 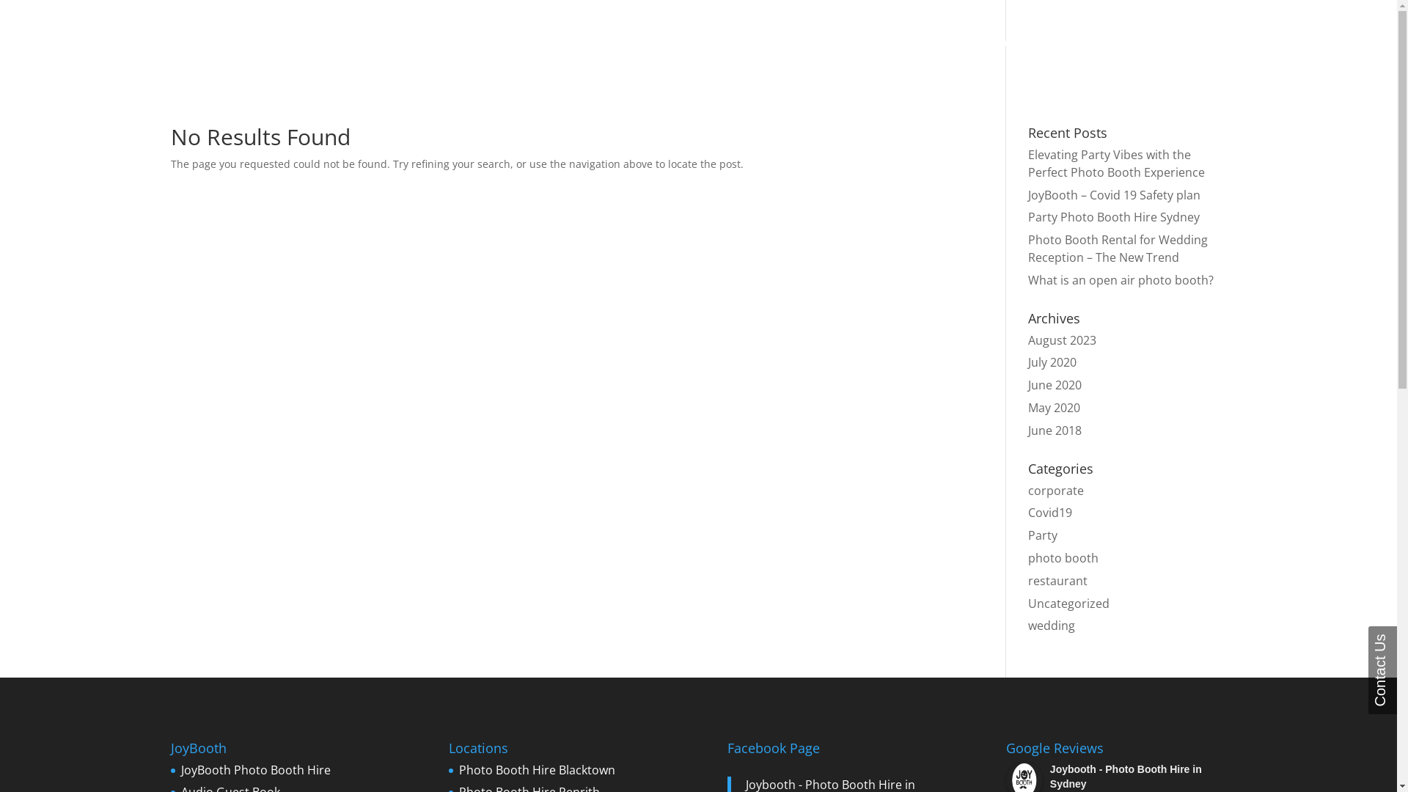 I want to click on Party Photo Booth Hire Sydney, so click(x=1114, y=217).